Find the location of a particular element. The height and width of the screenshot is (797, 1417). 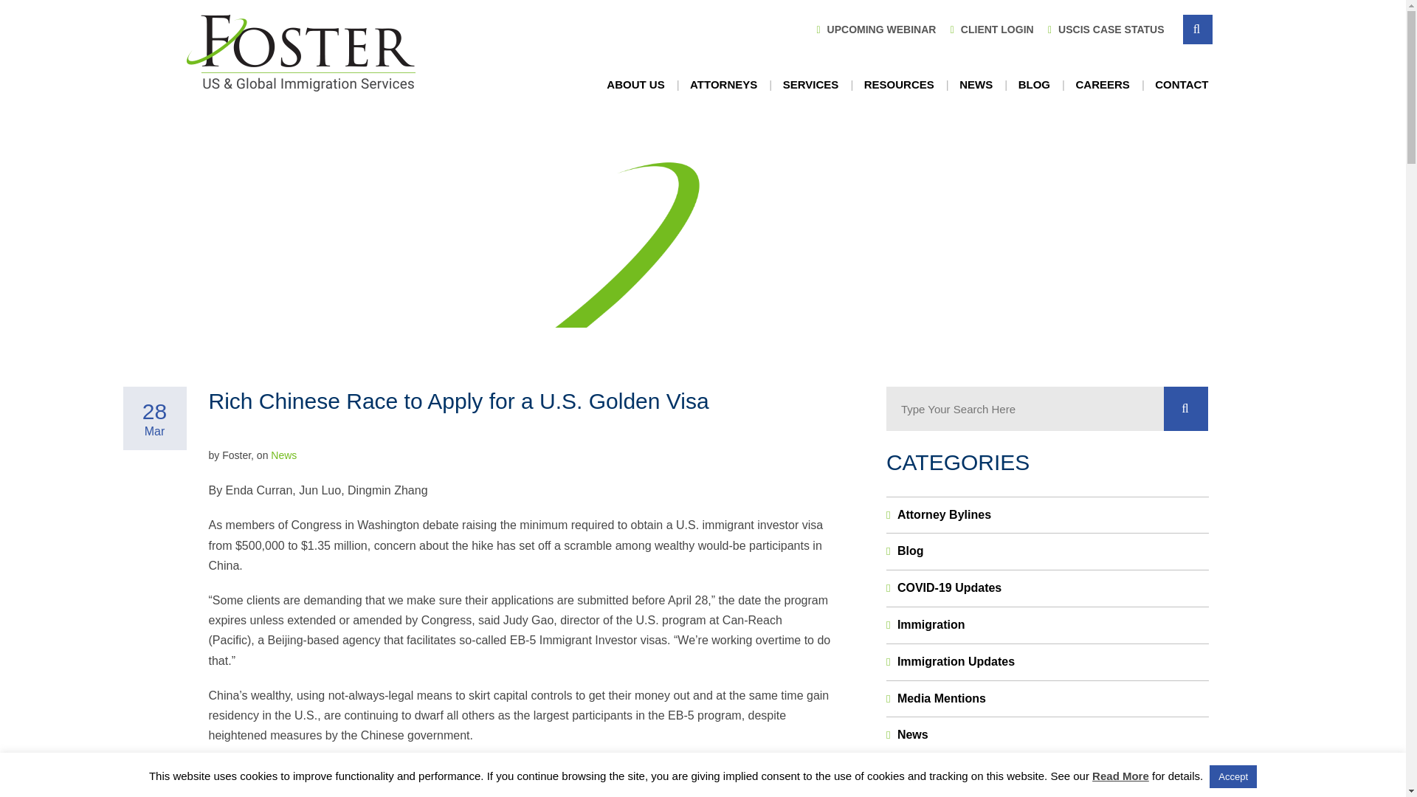

SERVICES is located at coordinates (810, 85).